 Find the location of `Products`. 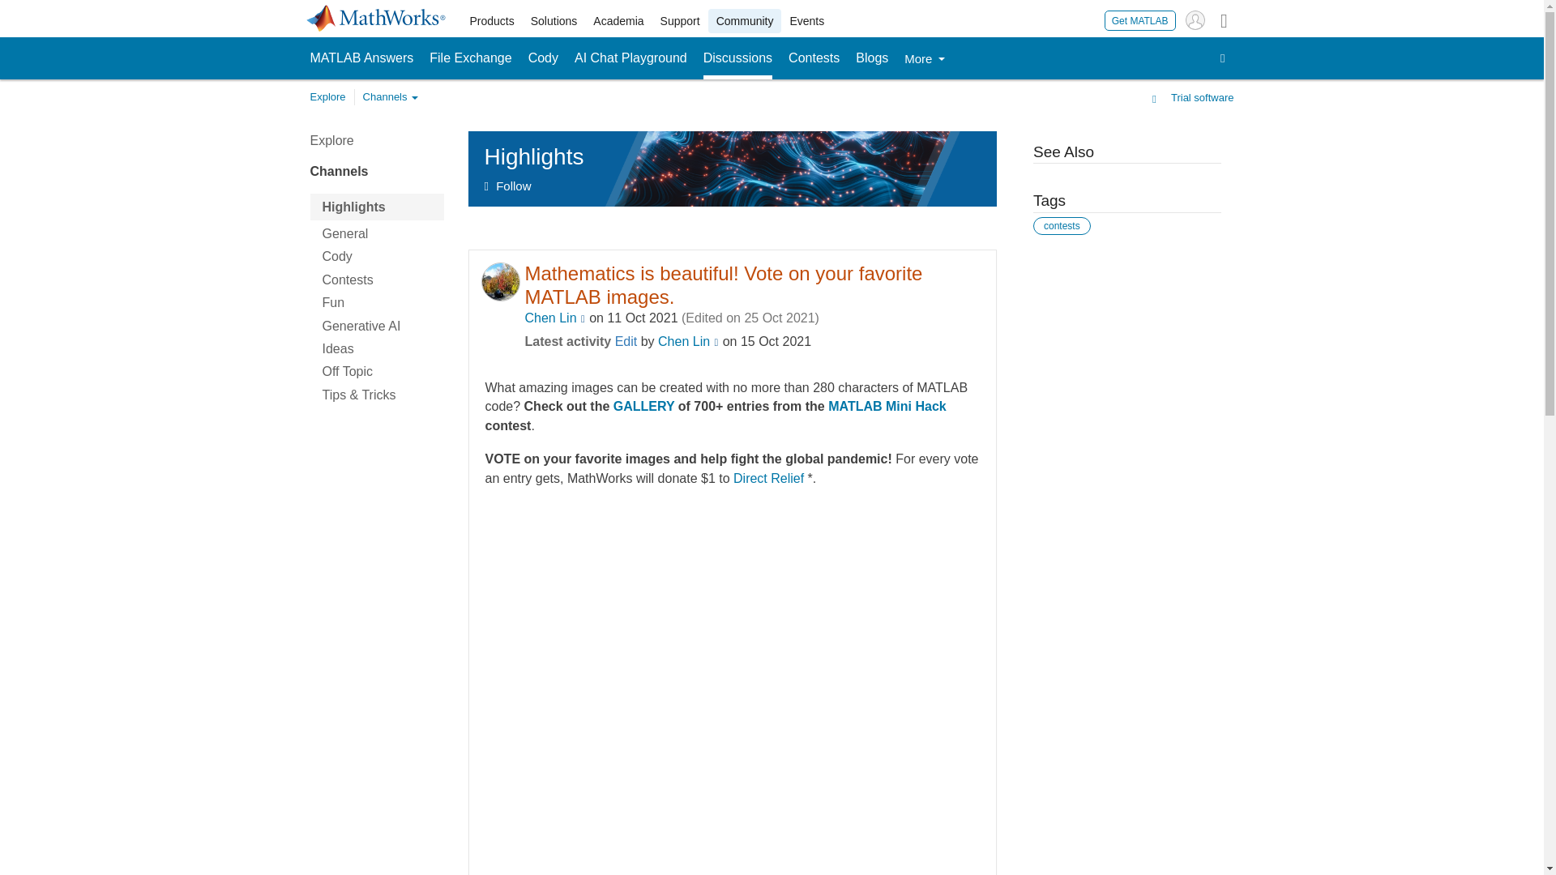

Products is located at coordinates (493, 21).